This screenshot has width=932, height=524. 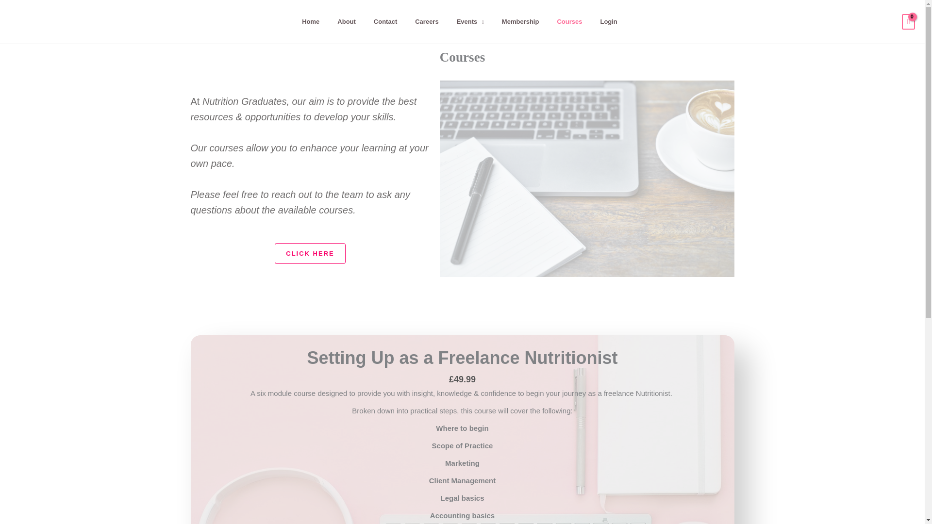 What do you see at coordinates (310, 253) in the screenshot?
I see `CLICK HERE` at bounding box center [310, 253].